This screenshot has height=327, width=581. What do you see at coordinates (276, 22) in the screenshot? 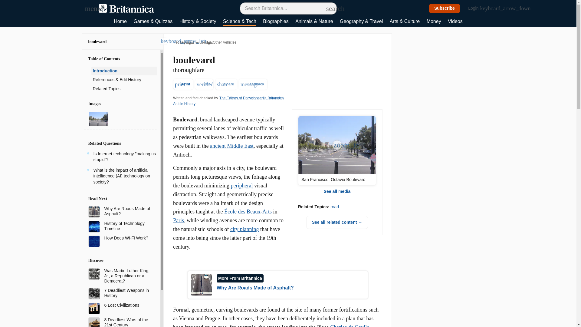
I see `Biographies` at bounding box center [276, 22].